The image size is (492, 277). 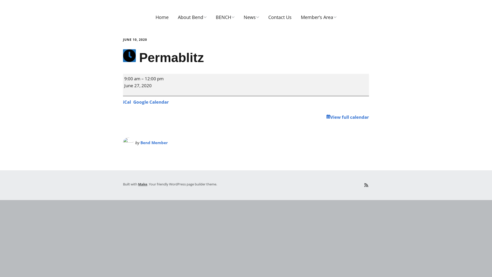 I want to click on Bend Member, so click(x=154, y=143).